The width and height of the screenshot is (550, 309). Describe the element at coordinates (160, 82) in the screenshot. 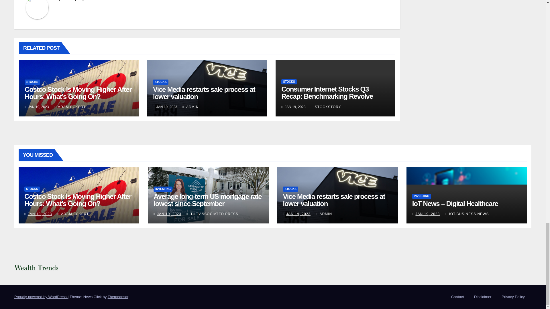

I see `STOCKS` at that location.